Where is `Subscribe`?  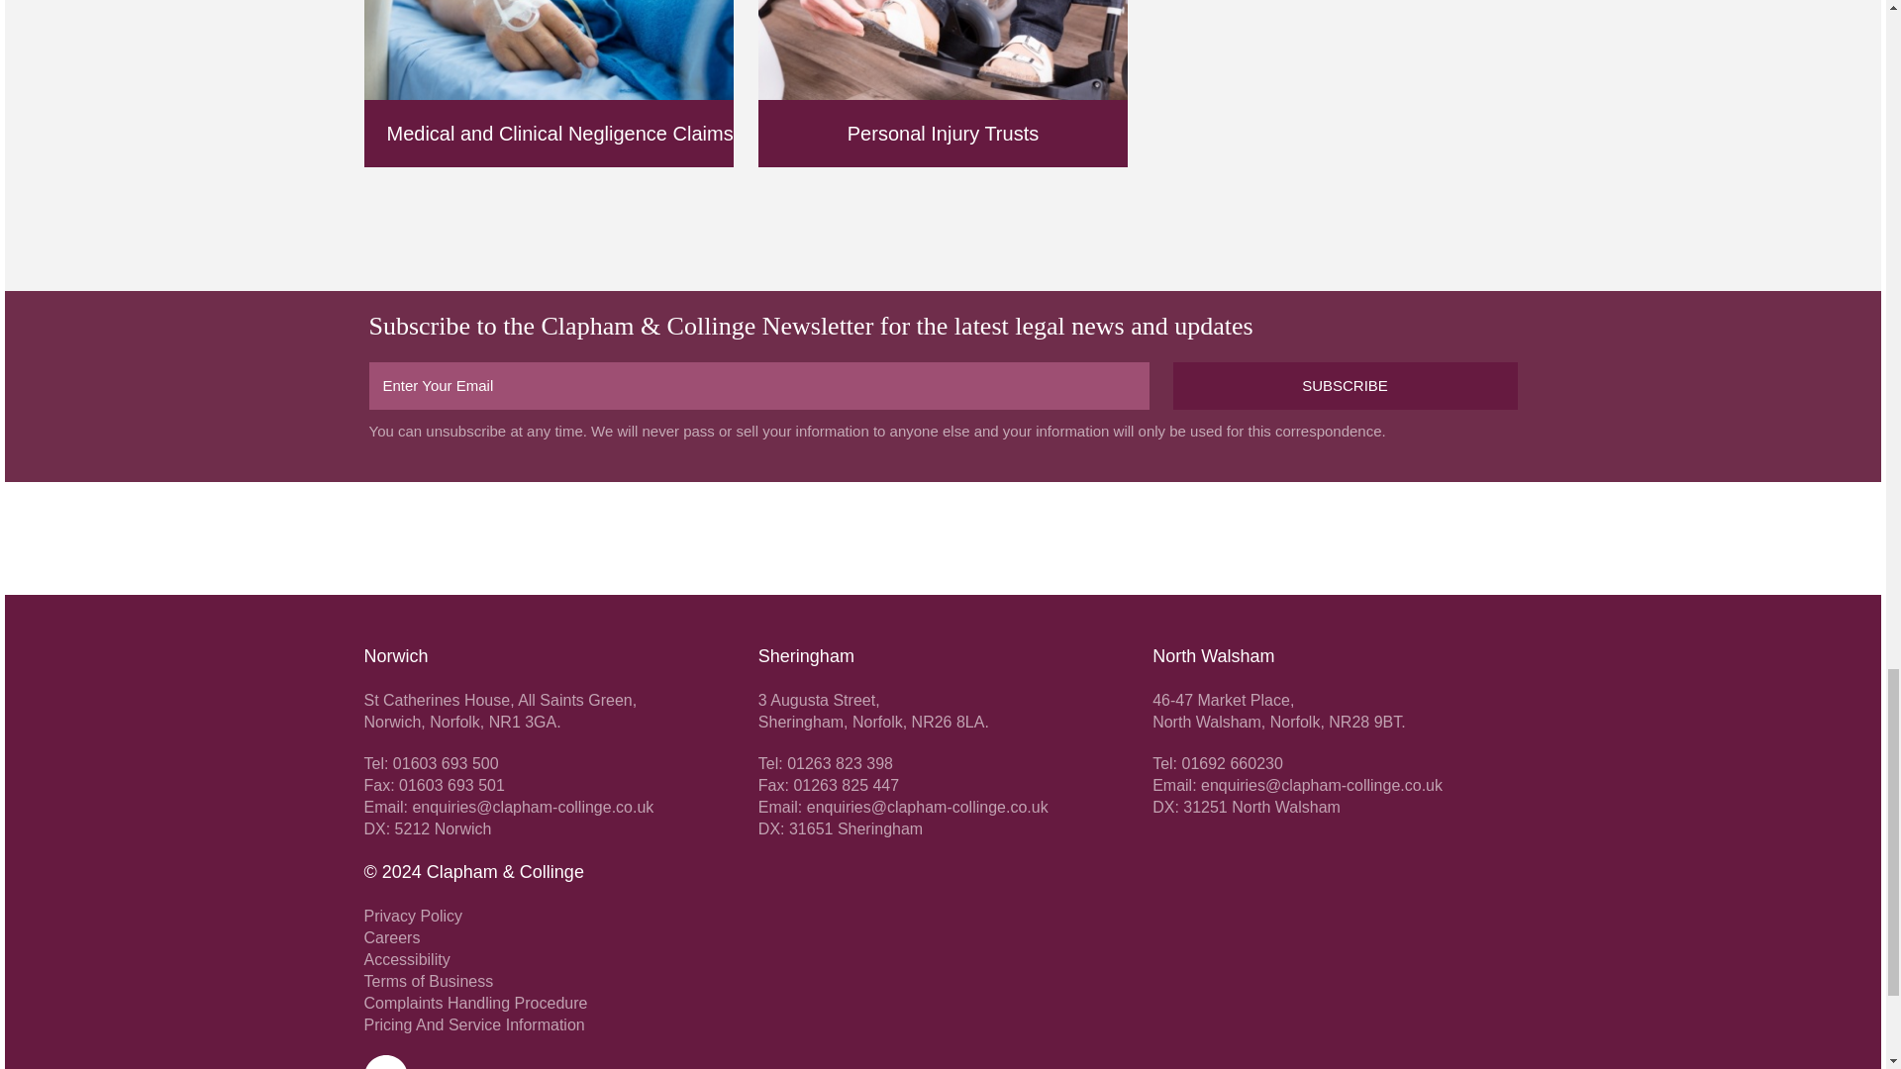
Subscribe is located at coordinates (1345, 386).